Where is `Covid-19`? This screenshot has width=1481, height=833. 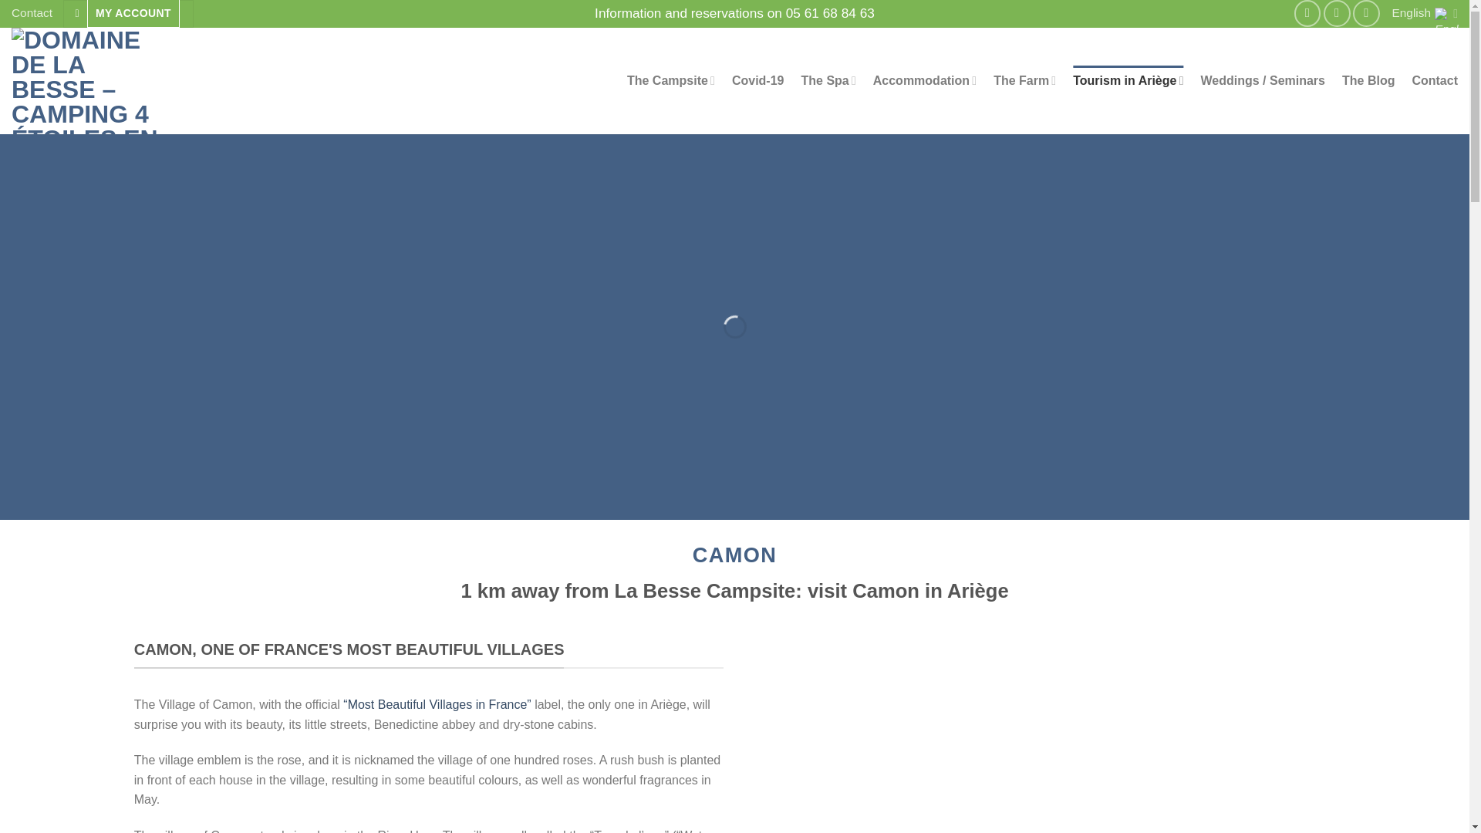
Covid-19 is located at coordinates (757, 81).